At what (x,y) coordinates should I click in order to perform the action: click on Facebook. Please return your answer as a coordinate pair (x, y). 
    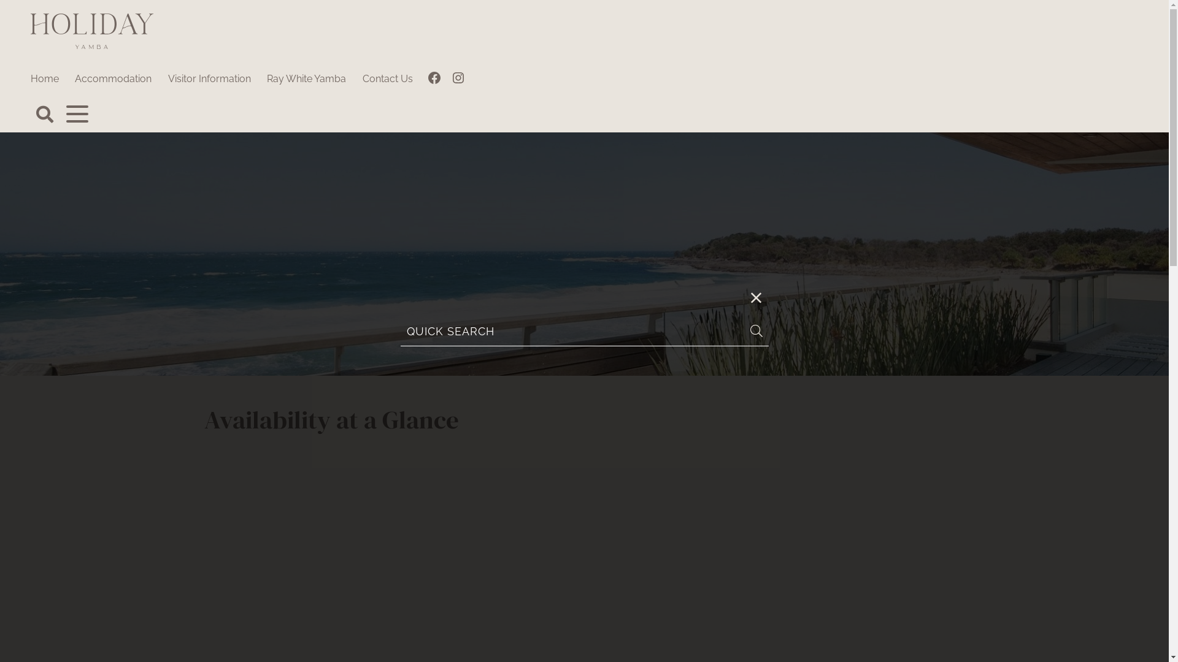
    Looking at the image, I should click on (434, 80).